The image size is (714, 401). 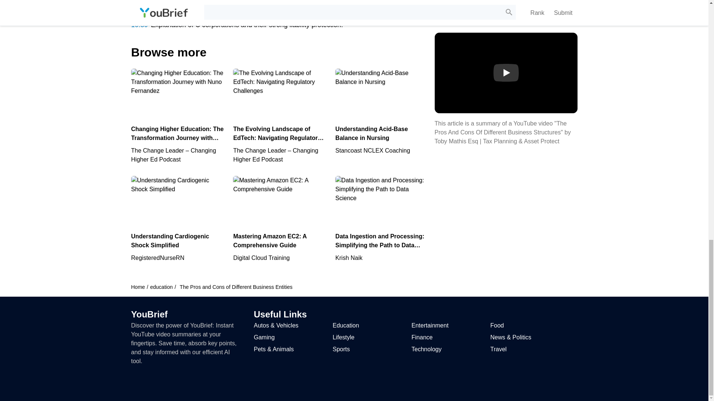 I want to click on Home, so click(x=138, y=287).